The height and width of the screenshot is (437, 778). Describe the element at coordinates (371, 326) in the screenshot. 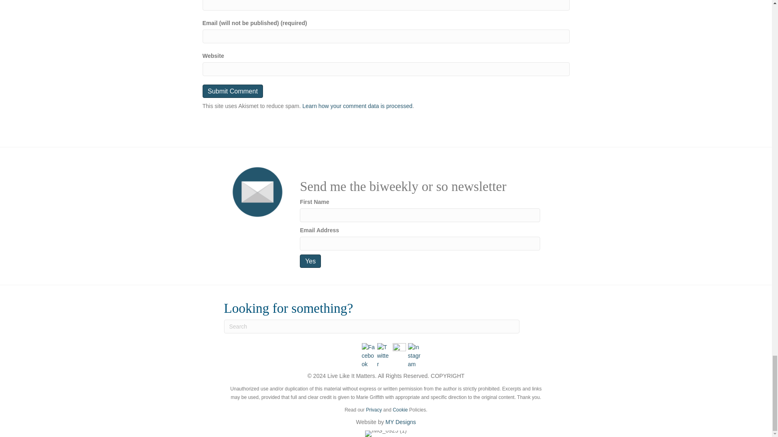

I see `Type and press Enter to search.` at that location.